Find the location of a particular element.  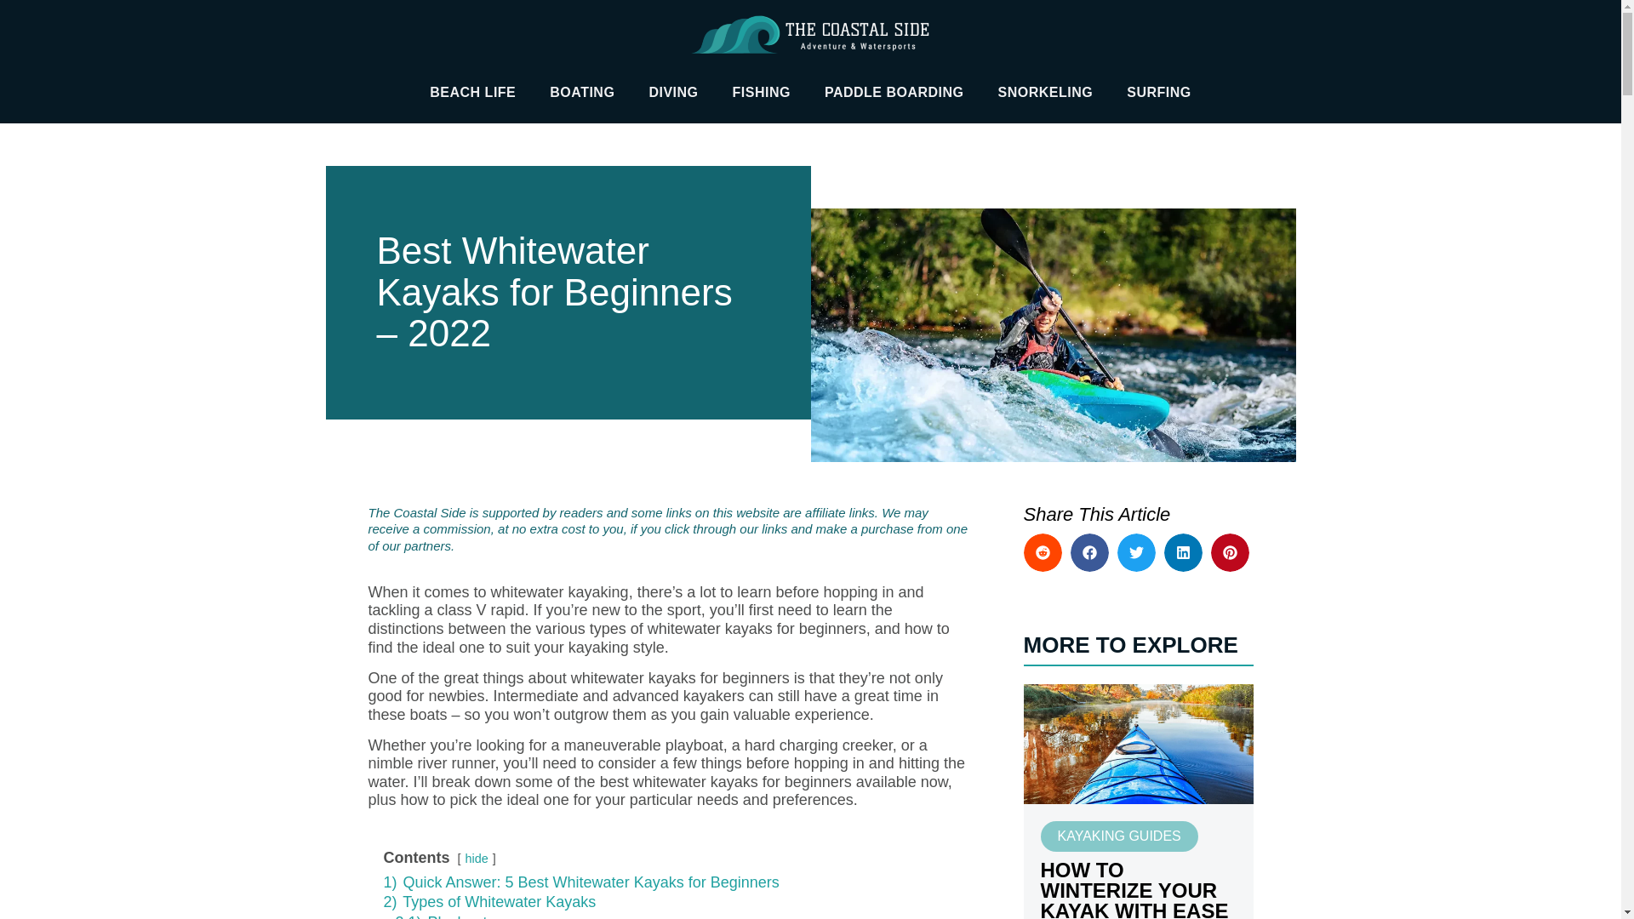

FISHING is located at coordinates (761, 92).